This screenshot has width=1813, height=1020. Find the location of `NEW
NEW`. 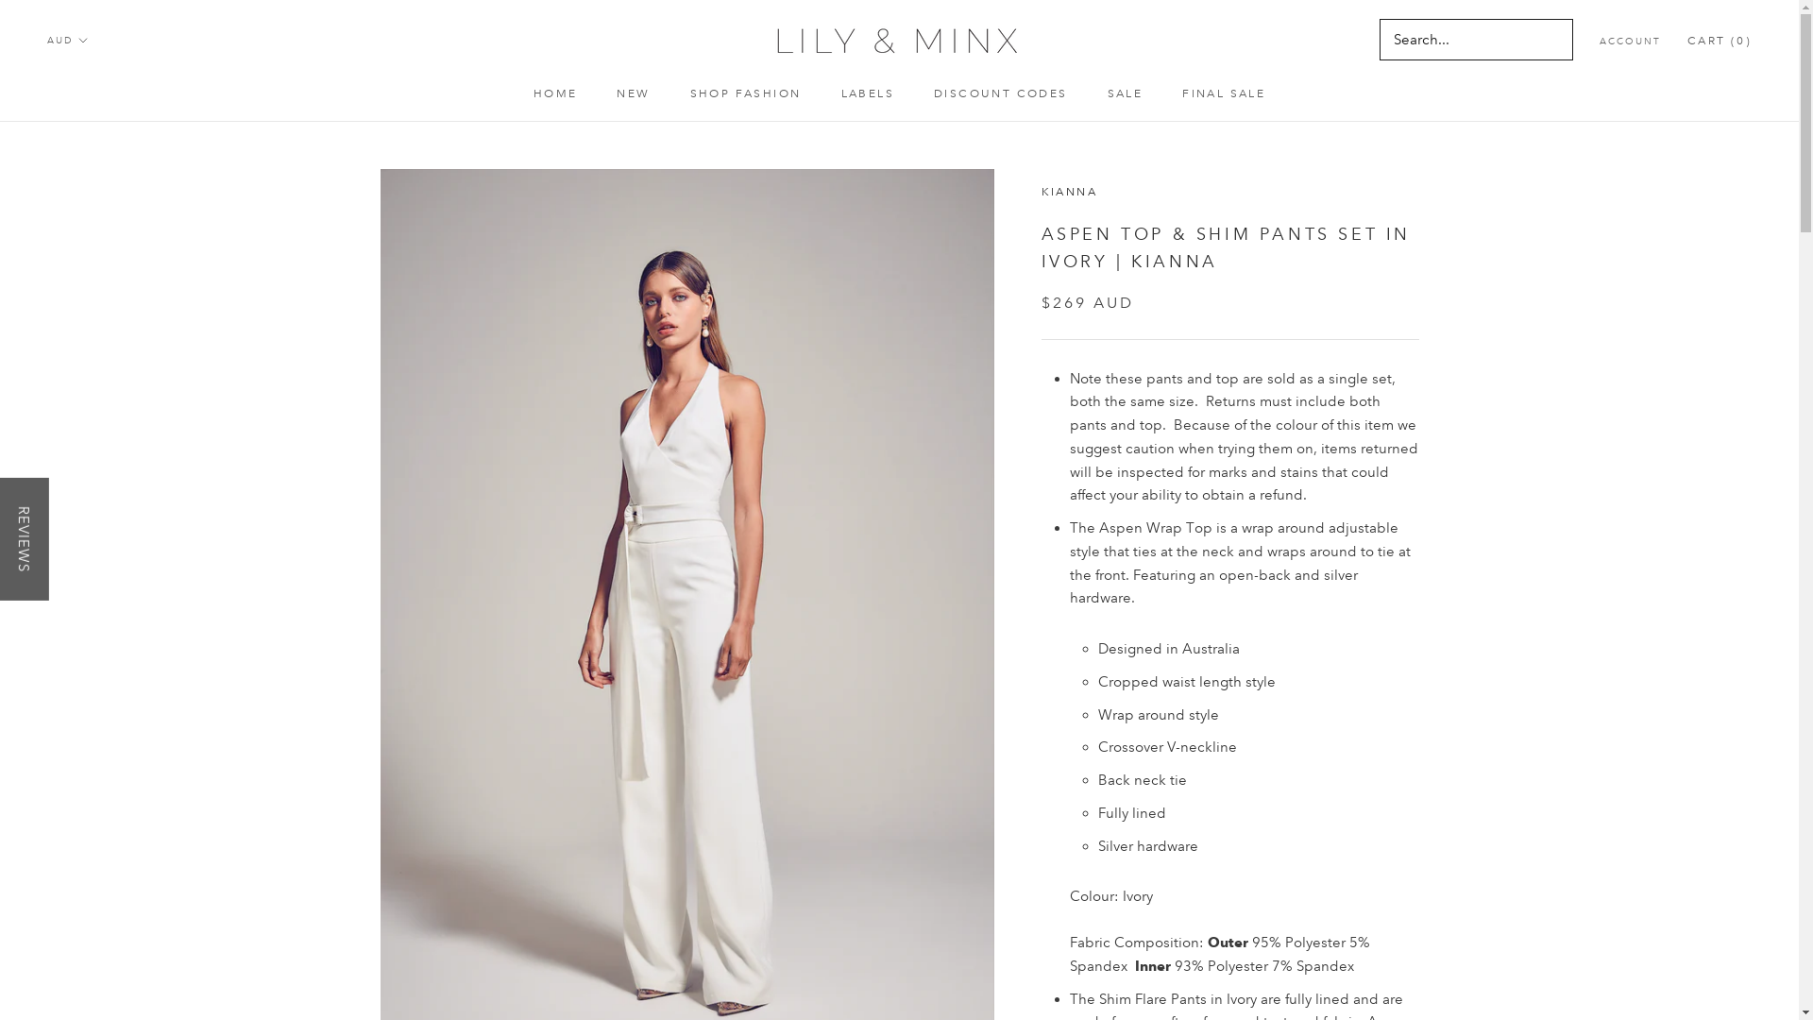

NEW
NEW is located at coordinates (633, 94).